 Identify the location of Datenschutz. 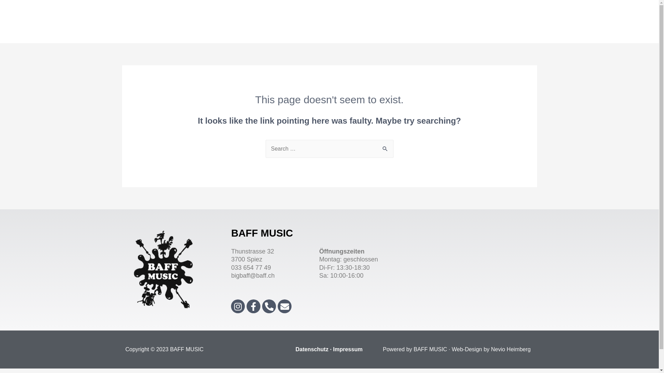
(312, 350).